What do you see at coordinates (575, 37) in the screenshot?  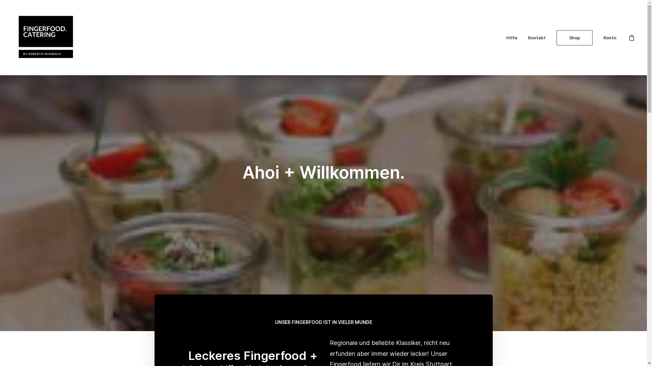 I see `Shop` at bounding box center [575, 37].